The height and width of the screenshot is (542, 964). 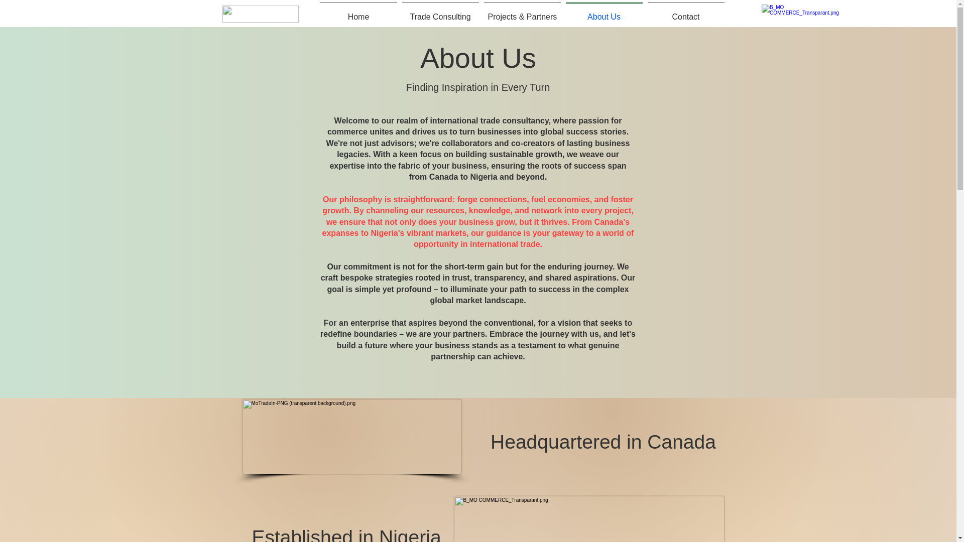 I want to click on About Us, so click(x=604, y=12).